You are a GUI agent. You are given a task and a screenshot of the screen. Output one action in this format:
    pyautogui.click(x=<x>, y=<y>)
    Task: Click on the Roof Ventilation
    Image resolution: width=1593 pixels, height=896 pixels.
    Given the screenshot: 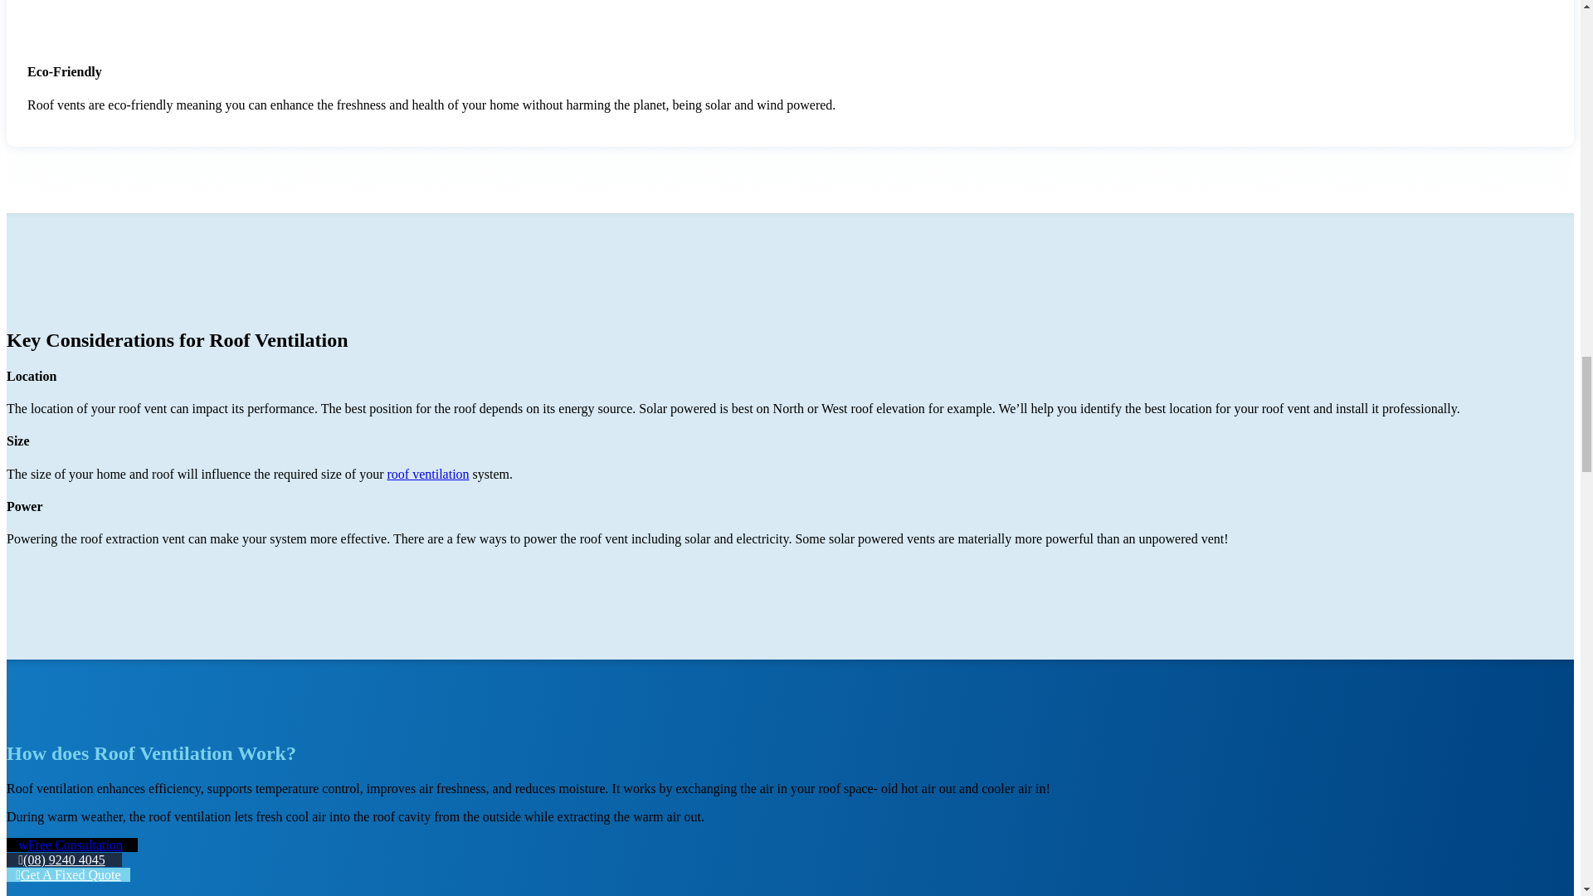 What is the action you would take?
    pyautogui.click(x=428, y=473)
    